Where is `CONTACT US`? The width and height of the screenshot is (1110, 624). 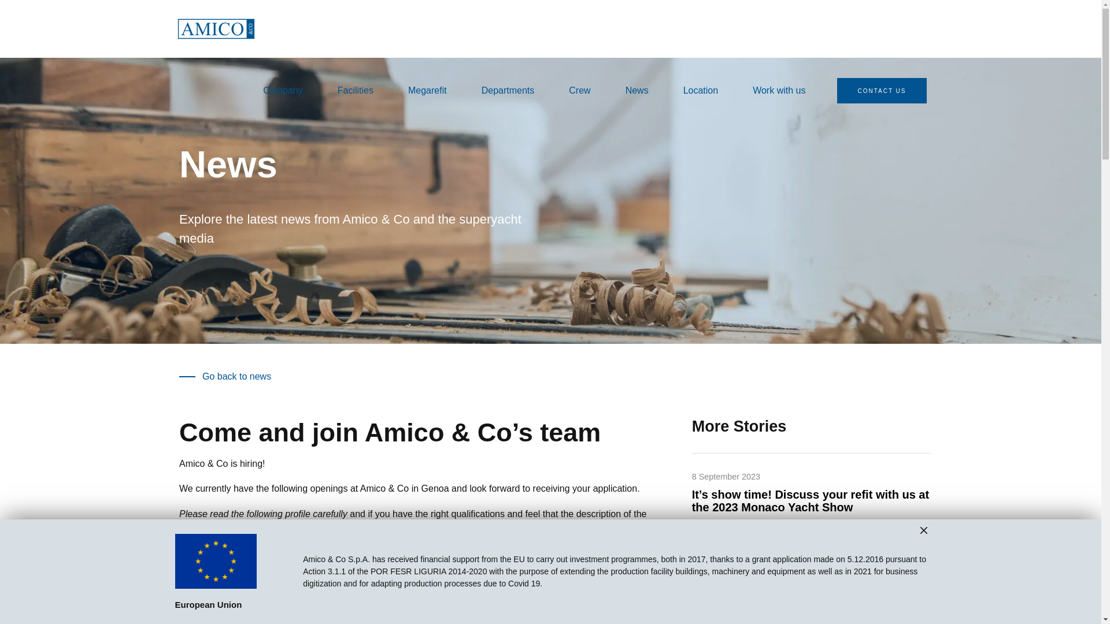 CONTACT US is located at coordinates (881, 91).